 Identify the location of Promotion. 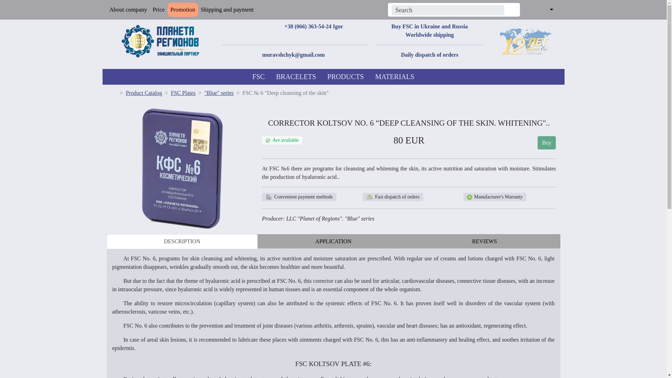
(183, 9).